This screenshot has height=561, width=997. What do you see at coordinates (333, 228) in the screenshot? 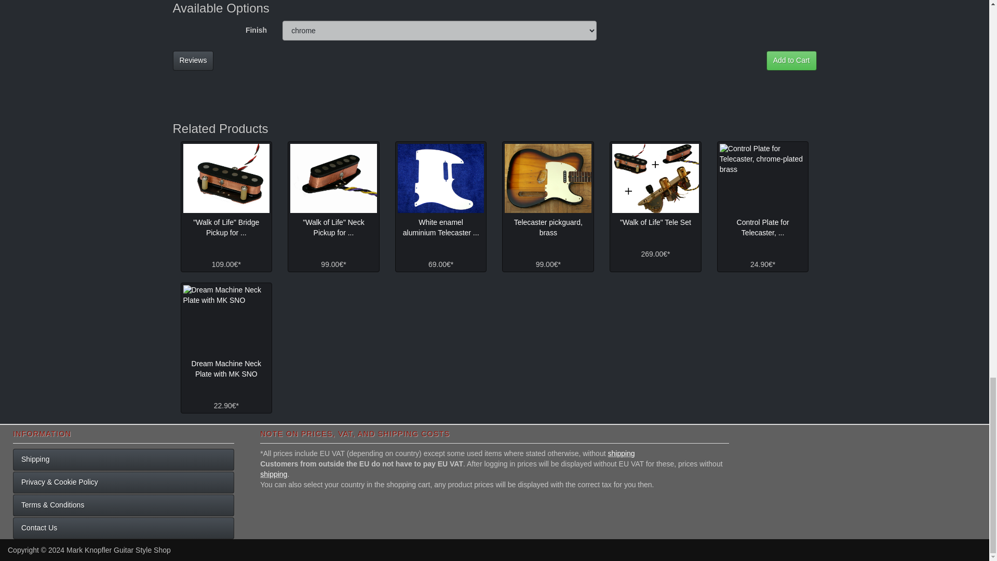
I see `"Walk of Life" Neck Pickup for ...` at bounding box center [333, 228].